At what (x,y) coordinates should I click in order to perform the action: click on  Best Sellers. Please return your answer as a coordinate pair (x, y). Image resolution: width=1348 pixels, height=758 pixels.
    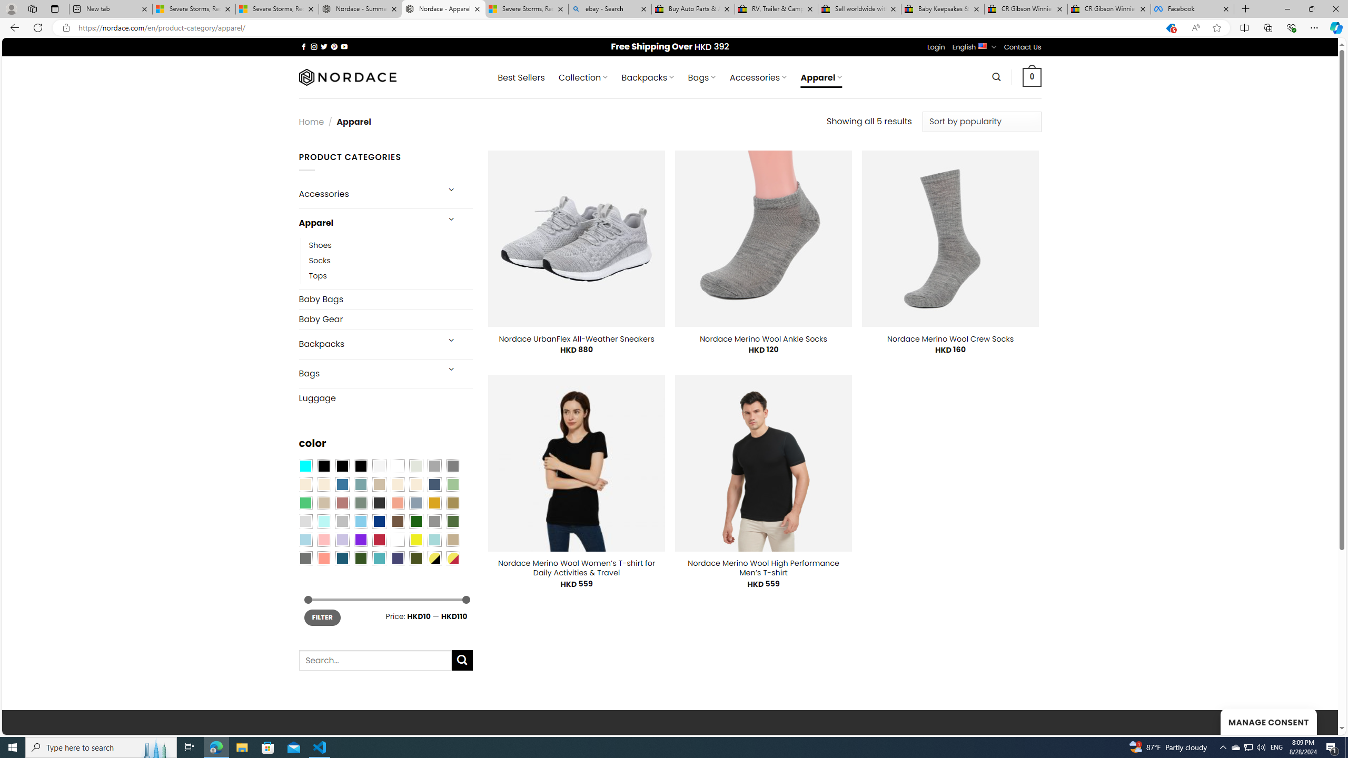
    Looking at the image, I should click on (521, 77).